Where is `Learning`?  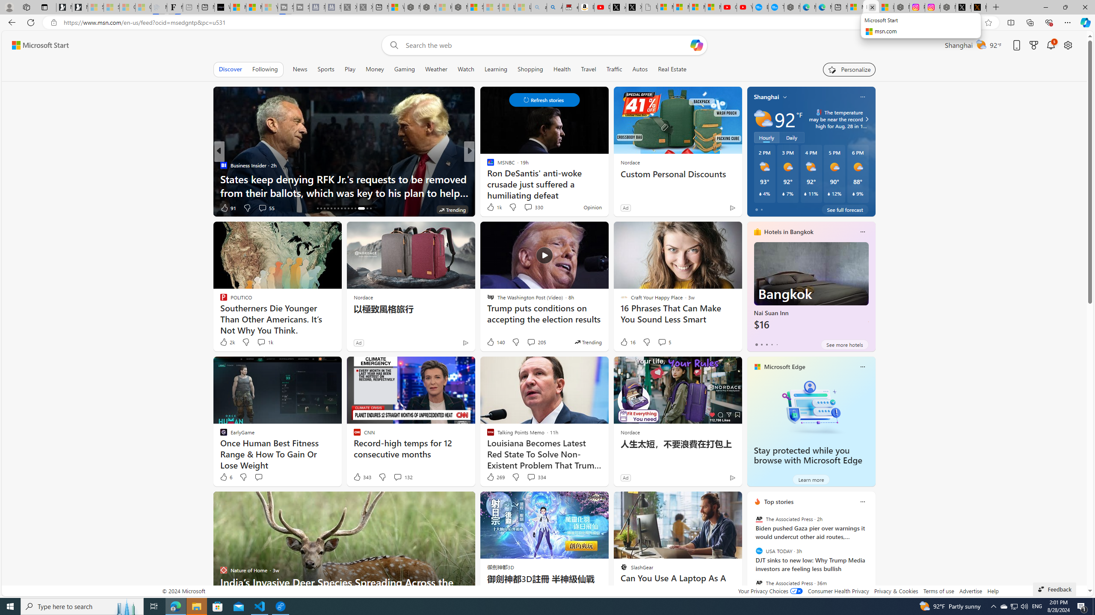
Learning is located at coordinates (495, 69).